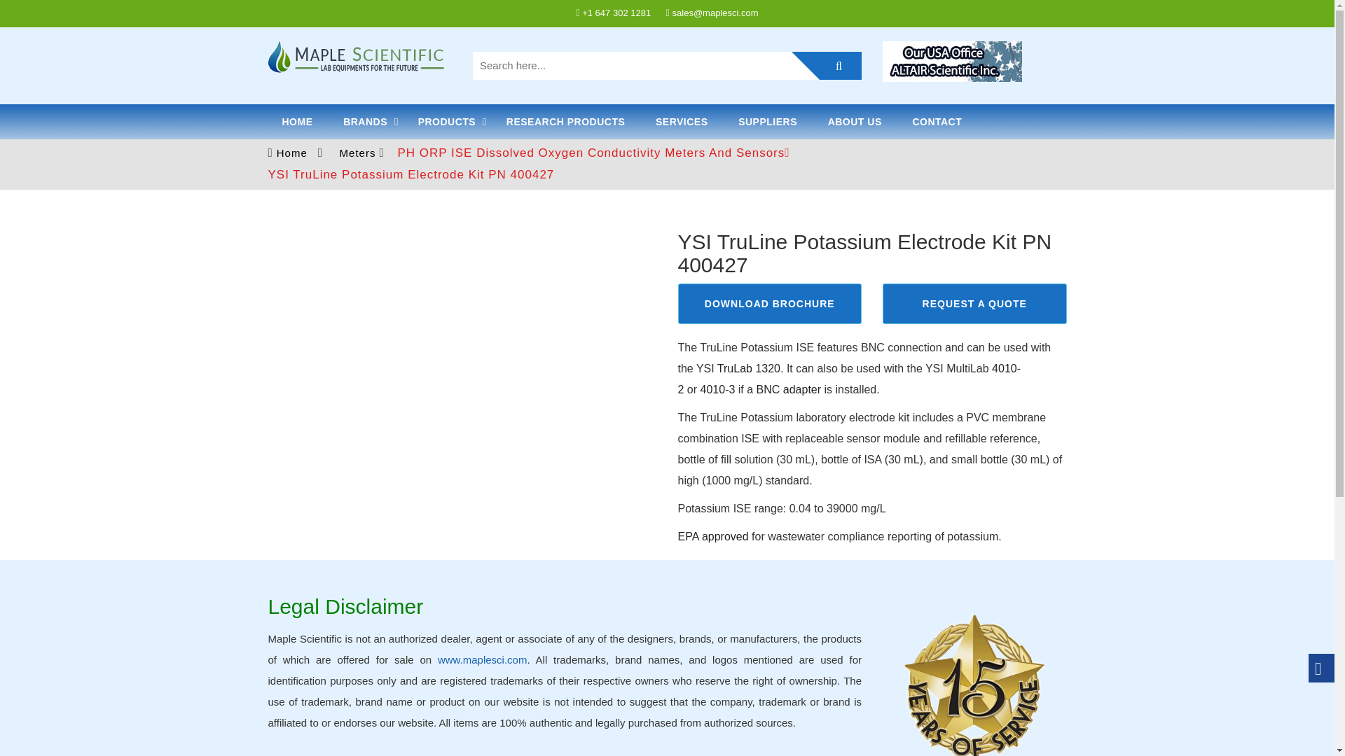  Describe the element at coordinates (768, 122) in the screenshot. I see `SUPPLIERS` at that location.